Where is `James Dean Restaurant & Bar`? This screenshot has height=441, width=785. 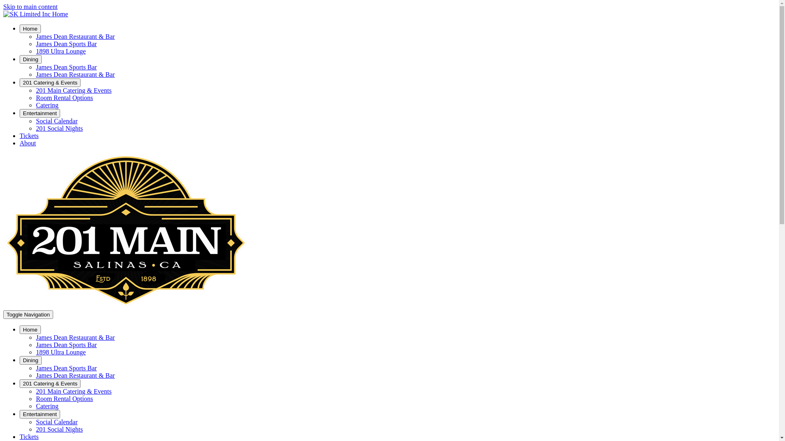
James Dean Restaurant & Bar is located at coordinates (75, 337).